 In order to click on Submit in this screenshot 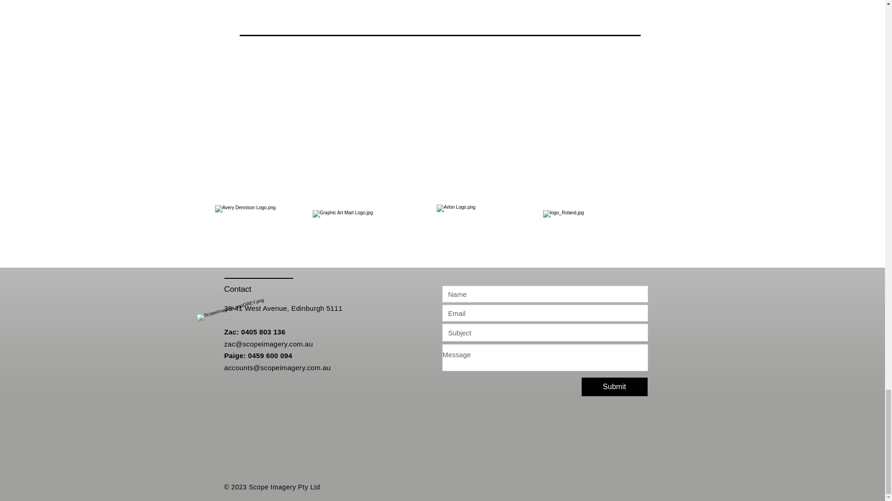, I will do `click(614, 387)`.